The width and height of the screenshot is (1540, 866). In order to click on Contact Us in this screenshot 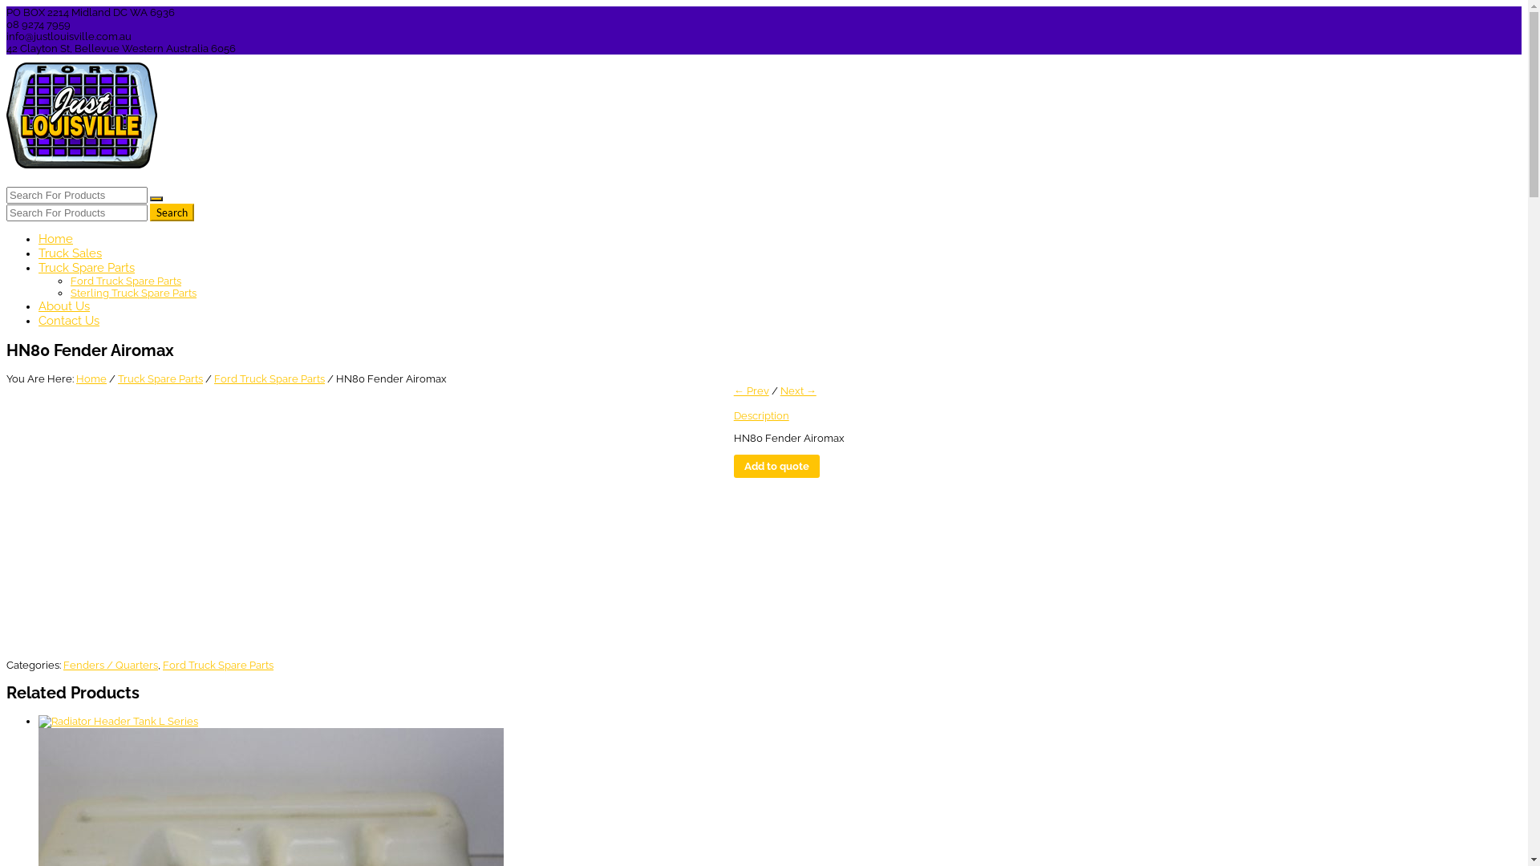, I will do `click(69, 321)`.